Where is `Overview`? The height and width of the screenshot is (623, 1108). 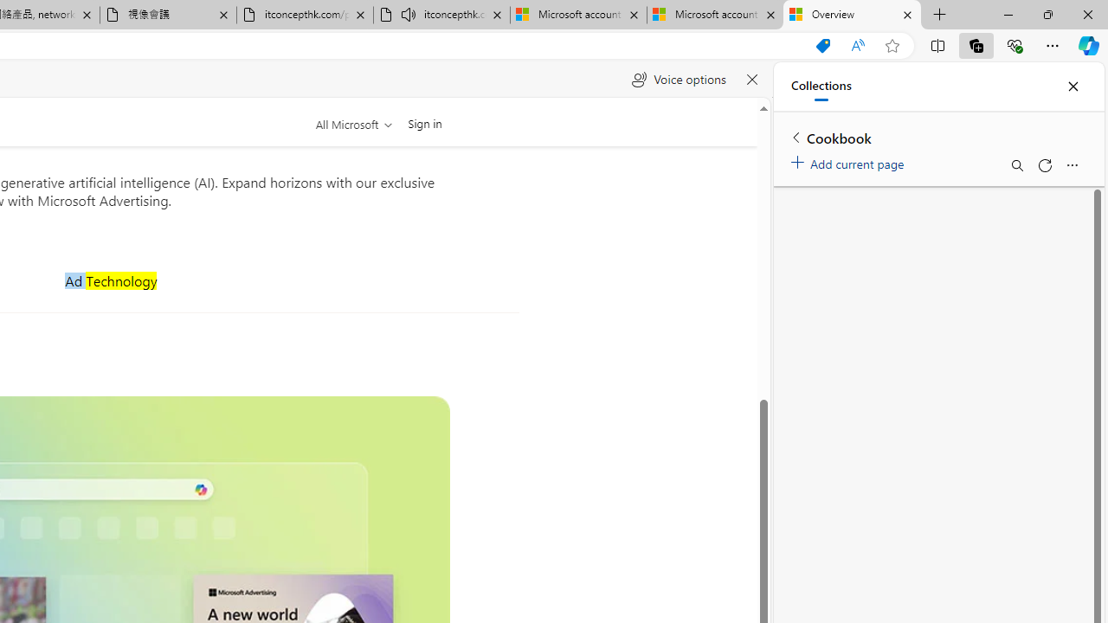 Overview is located at coordinates (852, 16).